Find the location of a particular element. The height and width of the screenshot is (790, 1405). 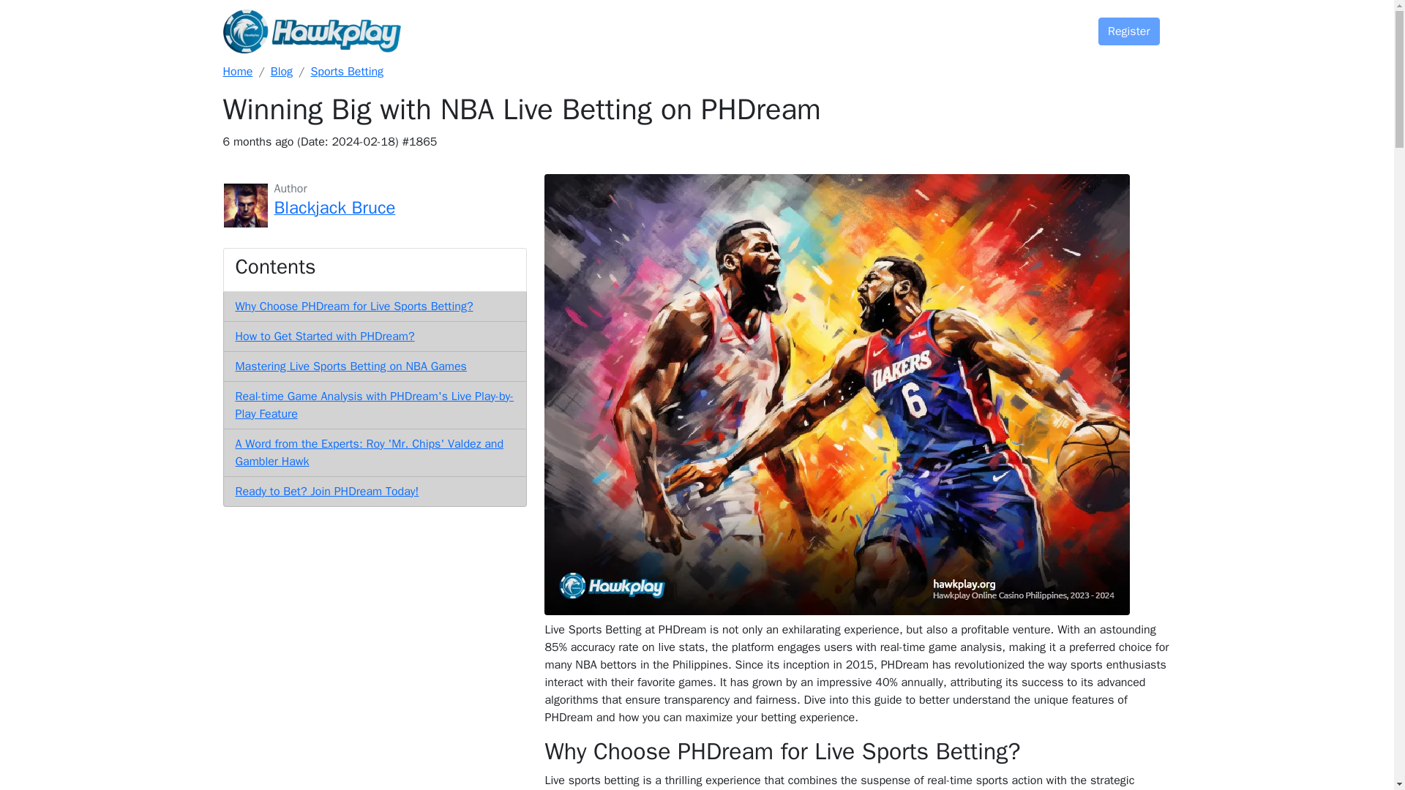

Home is located at coordinates (237, 72).